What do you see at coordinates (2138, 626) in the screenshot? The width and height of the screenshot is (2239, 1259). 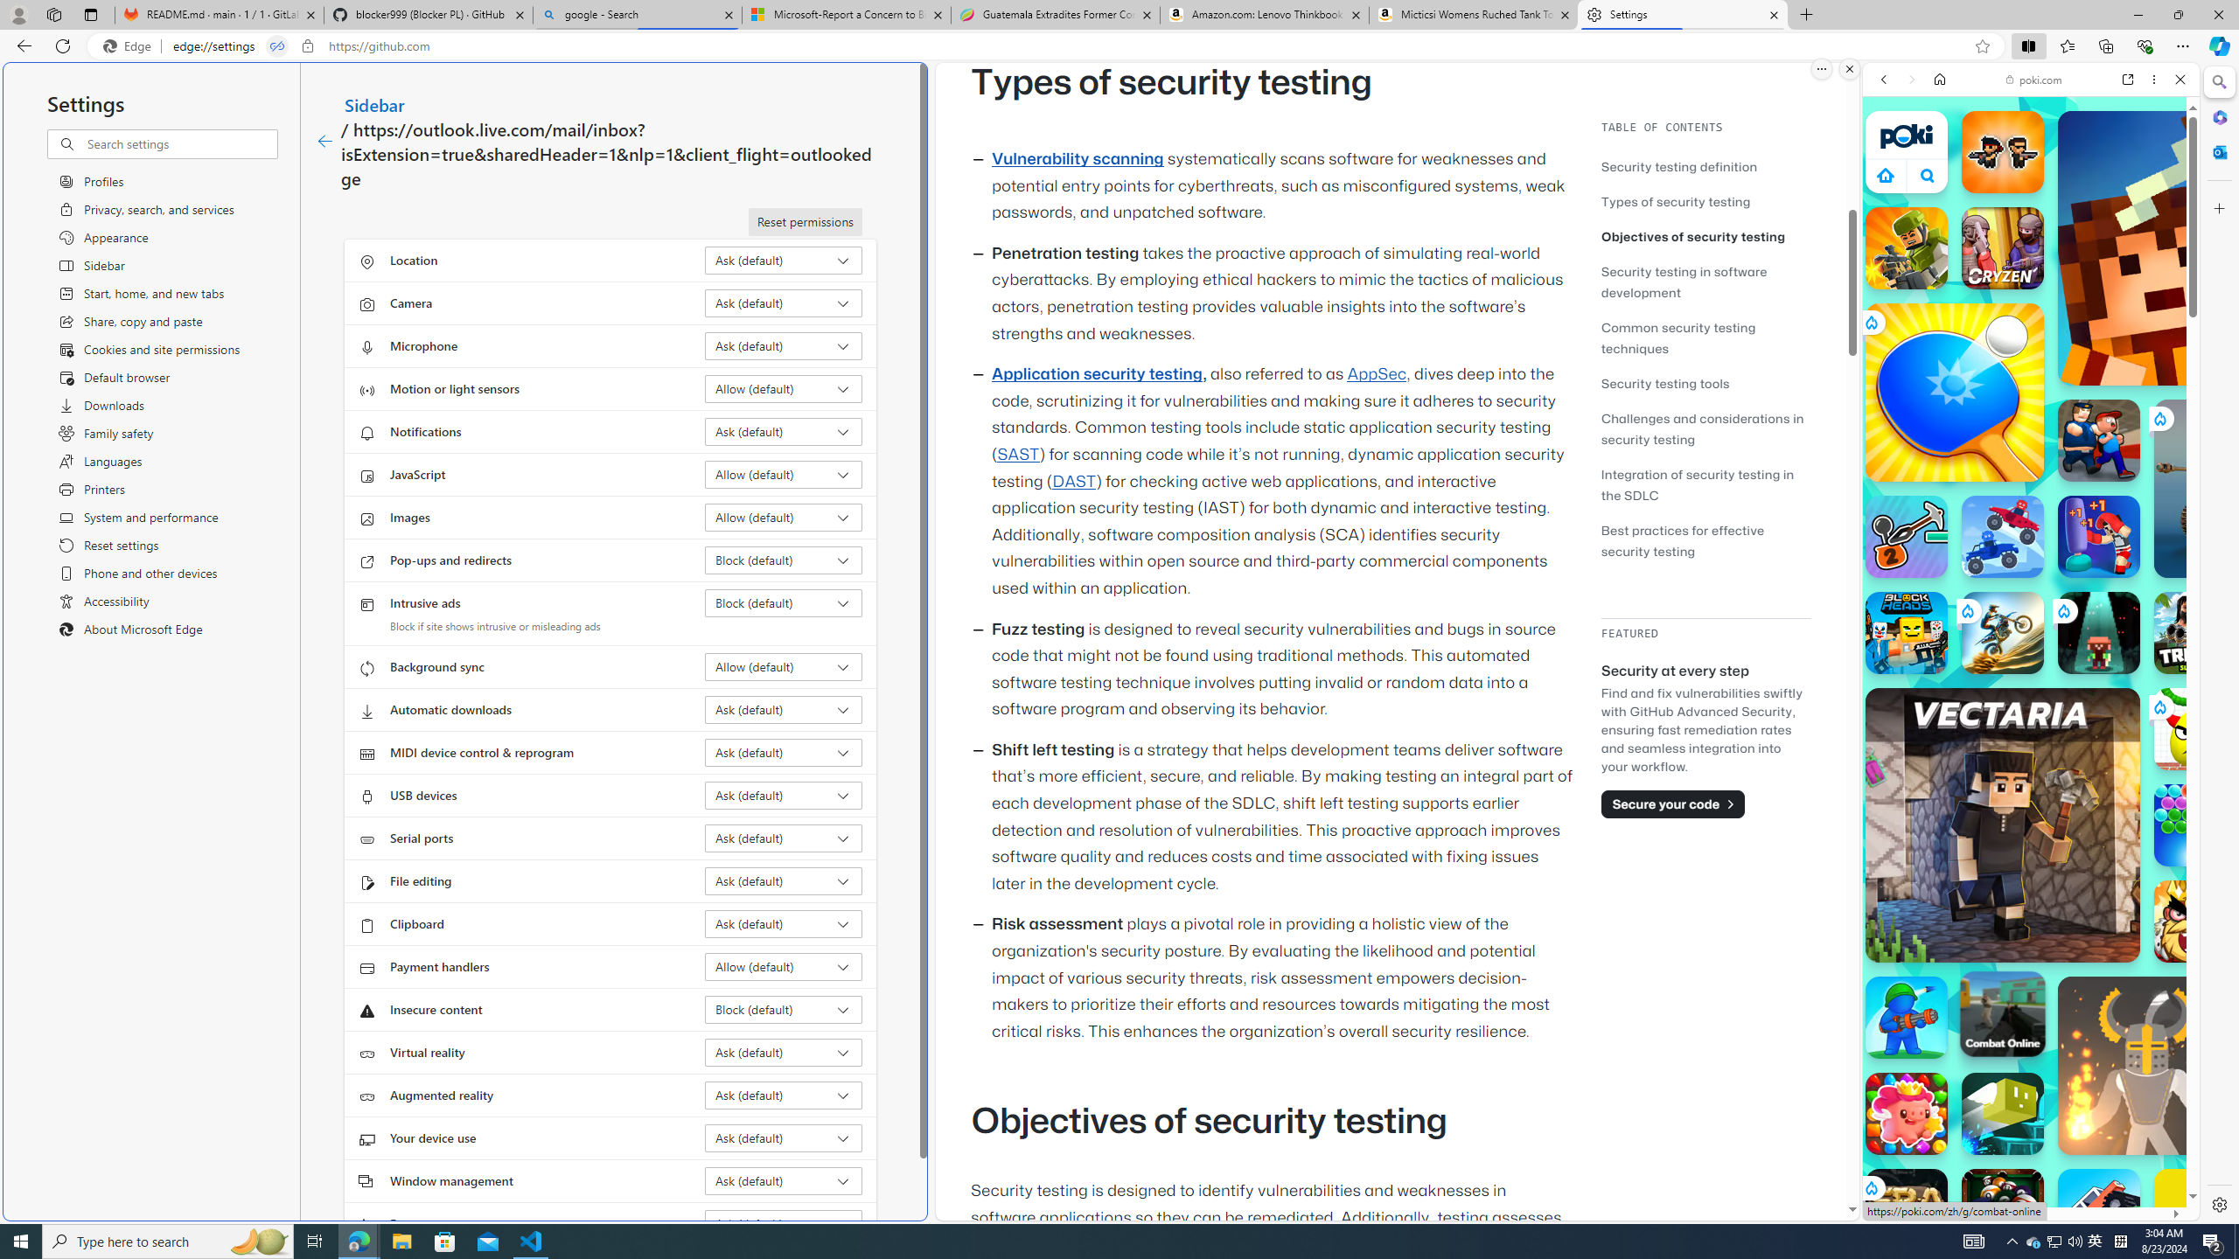 I see `Show More Games for Girls` at bounding box center [2138, 626].